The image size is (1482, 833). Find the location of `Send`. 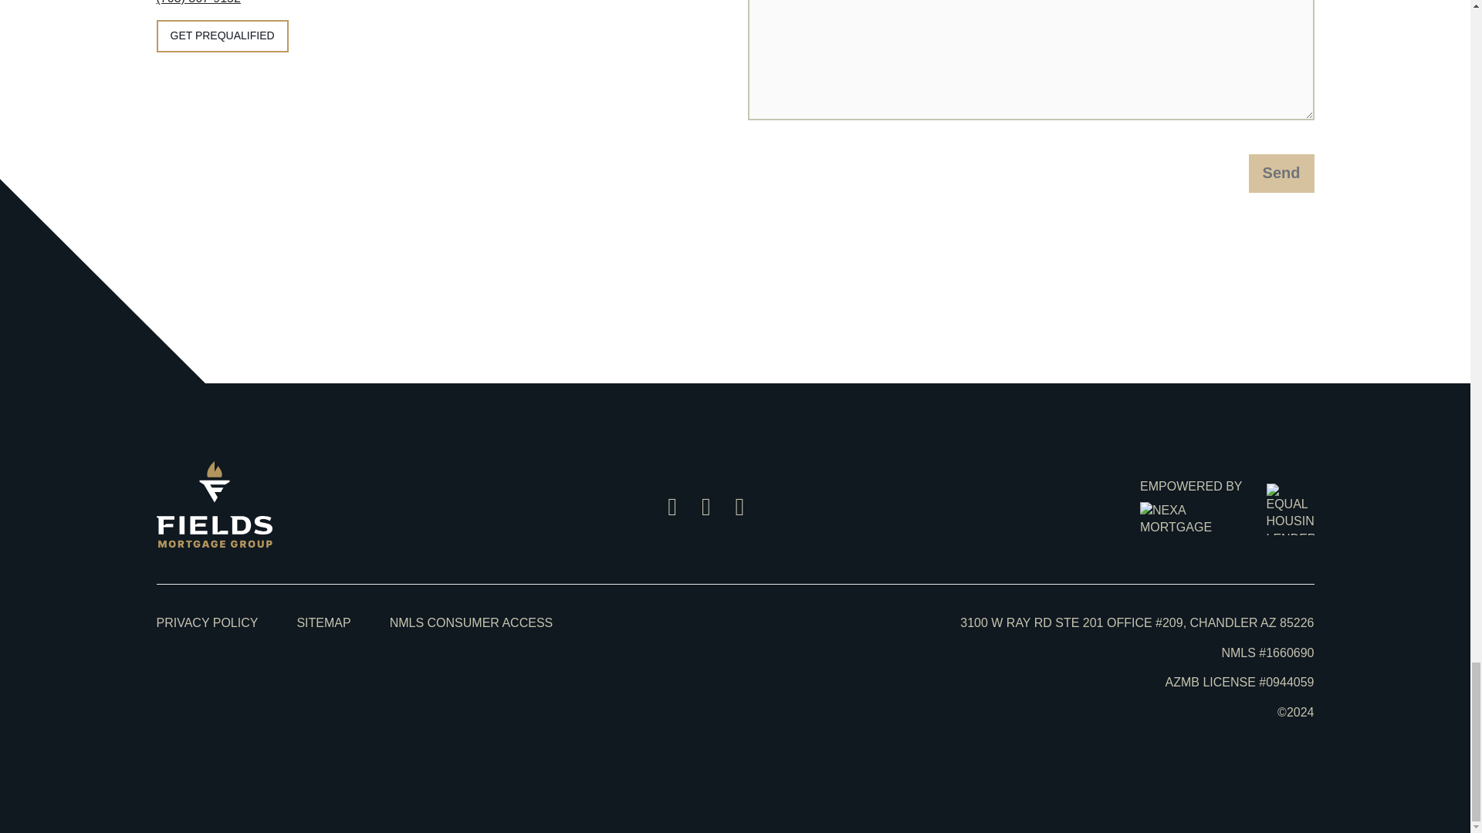

Send is located at coordinates (1281, 173).